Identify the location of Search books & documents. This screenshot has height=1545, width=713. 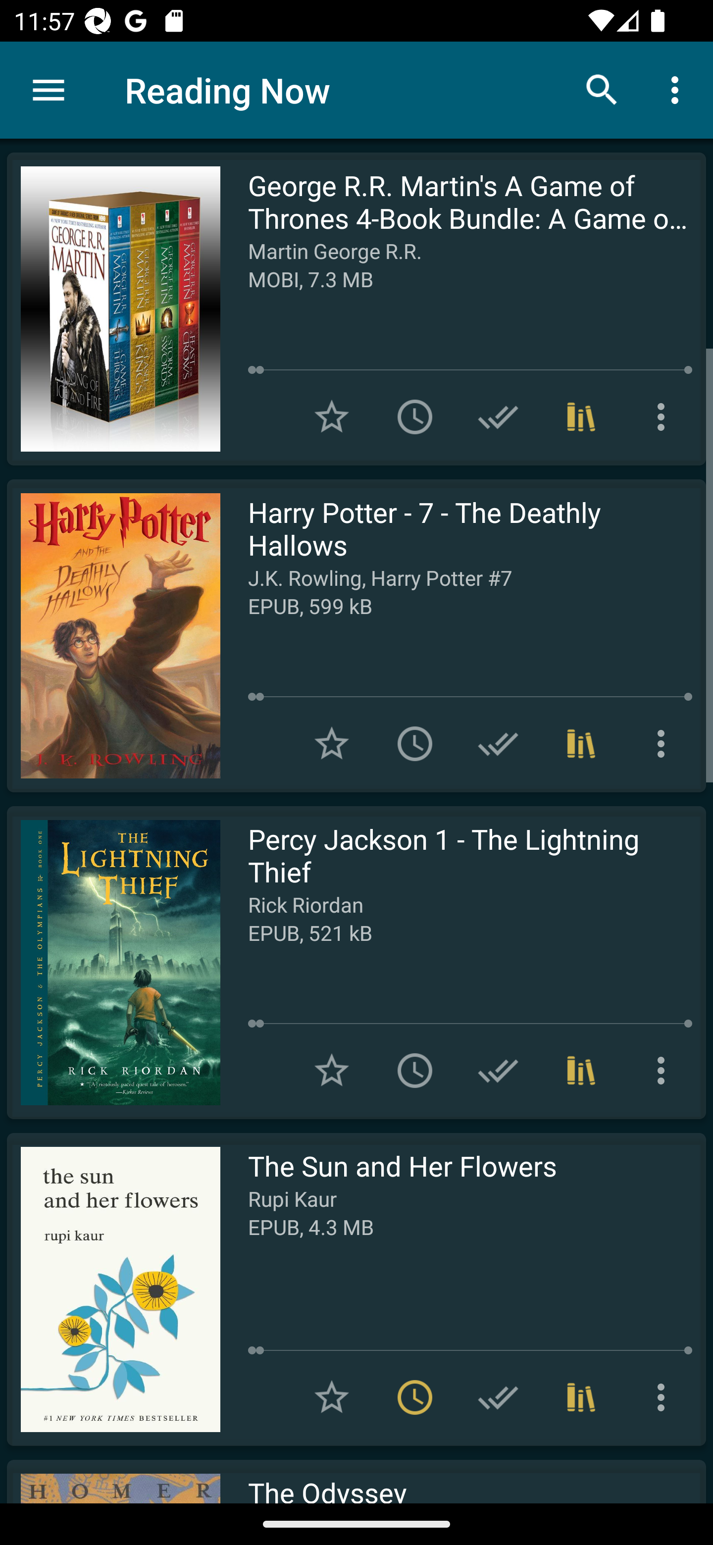
(602, 89).